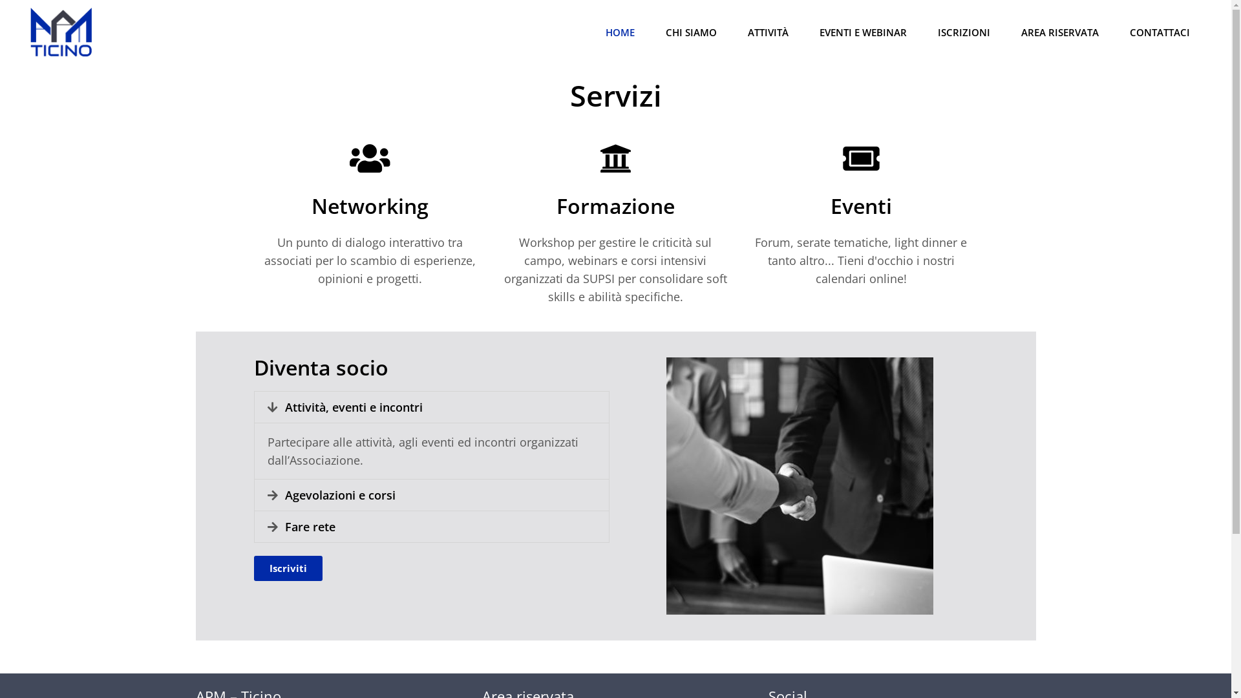  I want to click on Fare rete, so click(310, 527).